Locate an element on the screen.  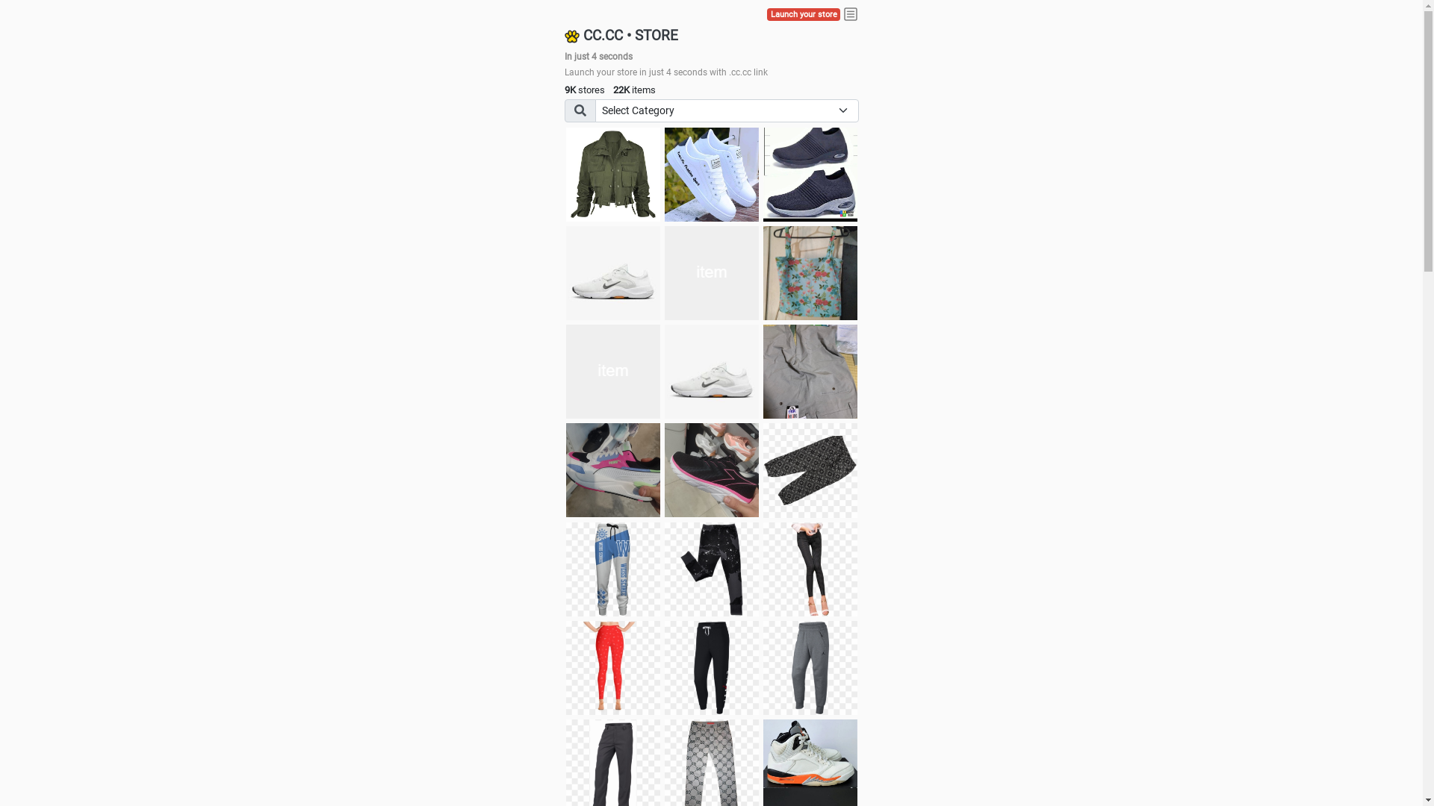
Dress/square nect top is located at coordinates (613, 372).